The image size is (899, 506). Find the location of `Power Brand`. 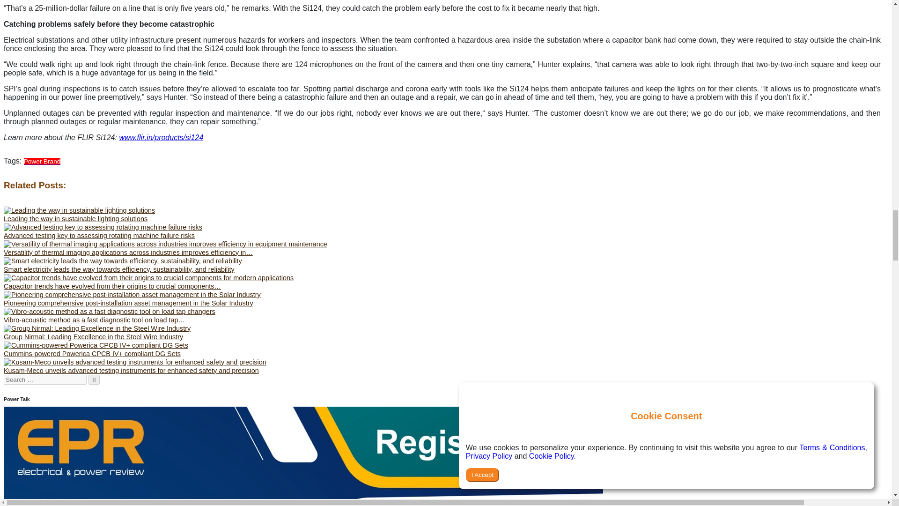

Power Brand is located at coordinates (42, 161).